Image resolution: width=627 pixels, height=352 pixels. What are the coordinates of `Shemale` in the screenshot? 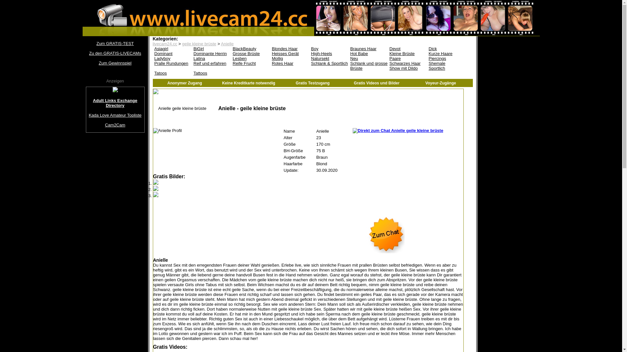 It's located at (447, 63).